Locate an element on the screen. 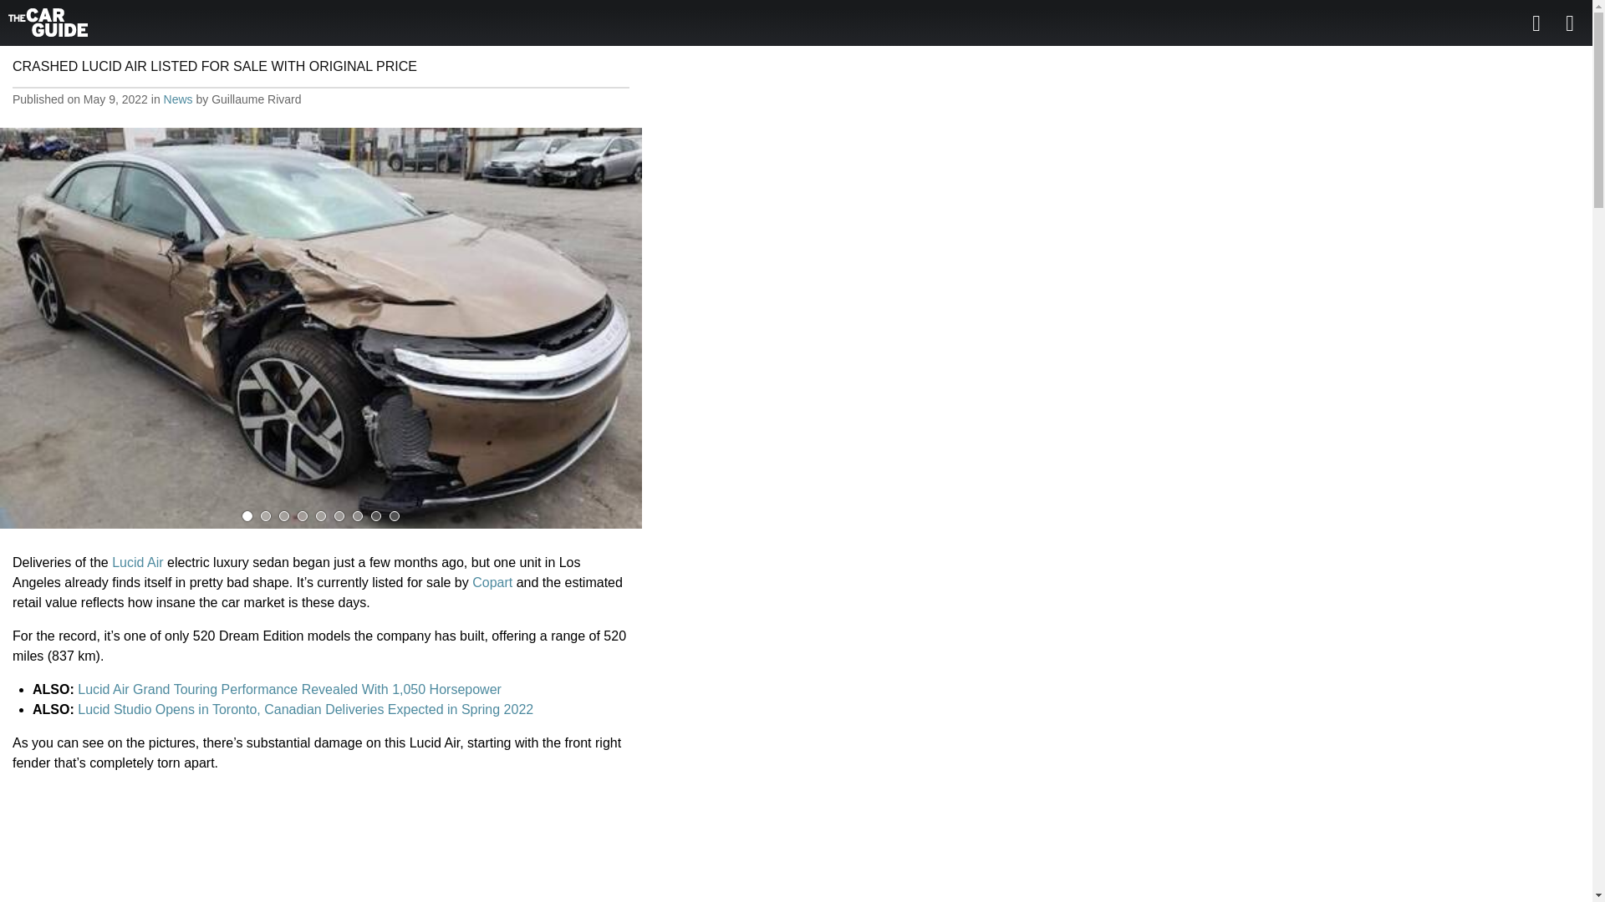  News is located at coordinates (177, 99).